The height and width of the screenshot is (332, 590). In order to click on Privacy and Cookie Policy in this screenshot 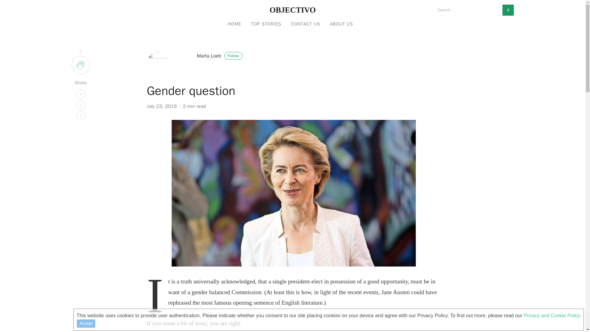, I will do `click(552, 315)`.